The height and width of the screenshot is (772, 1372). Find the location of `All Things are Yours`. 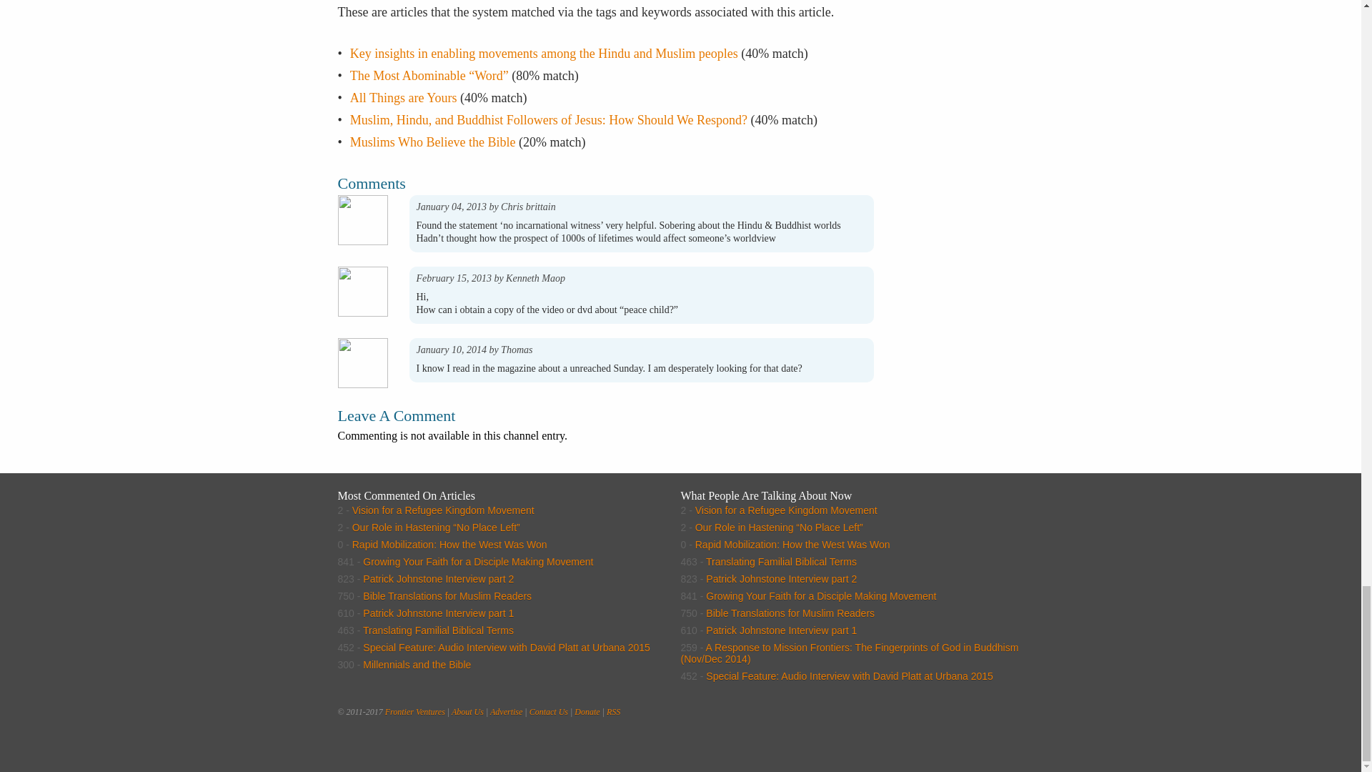

All Things are Yours is located at coordinates (403, 97).